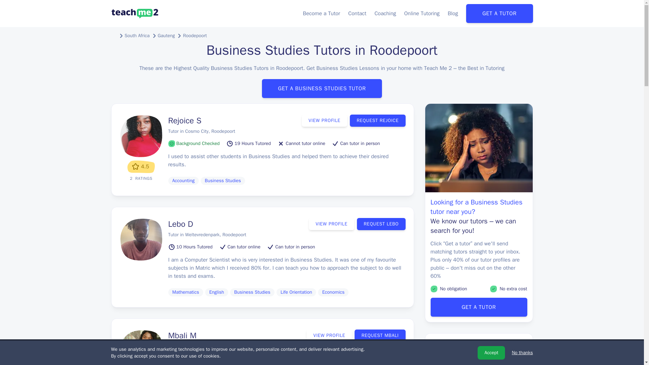 Image resolution: width=649 pixels, height=365 pixels. I want to click on VIEW PROFILE, so click(324, 120).